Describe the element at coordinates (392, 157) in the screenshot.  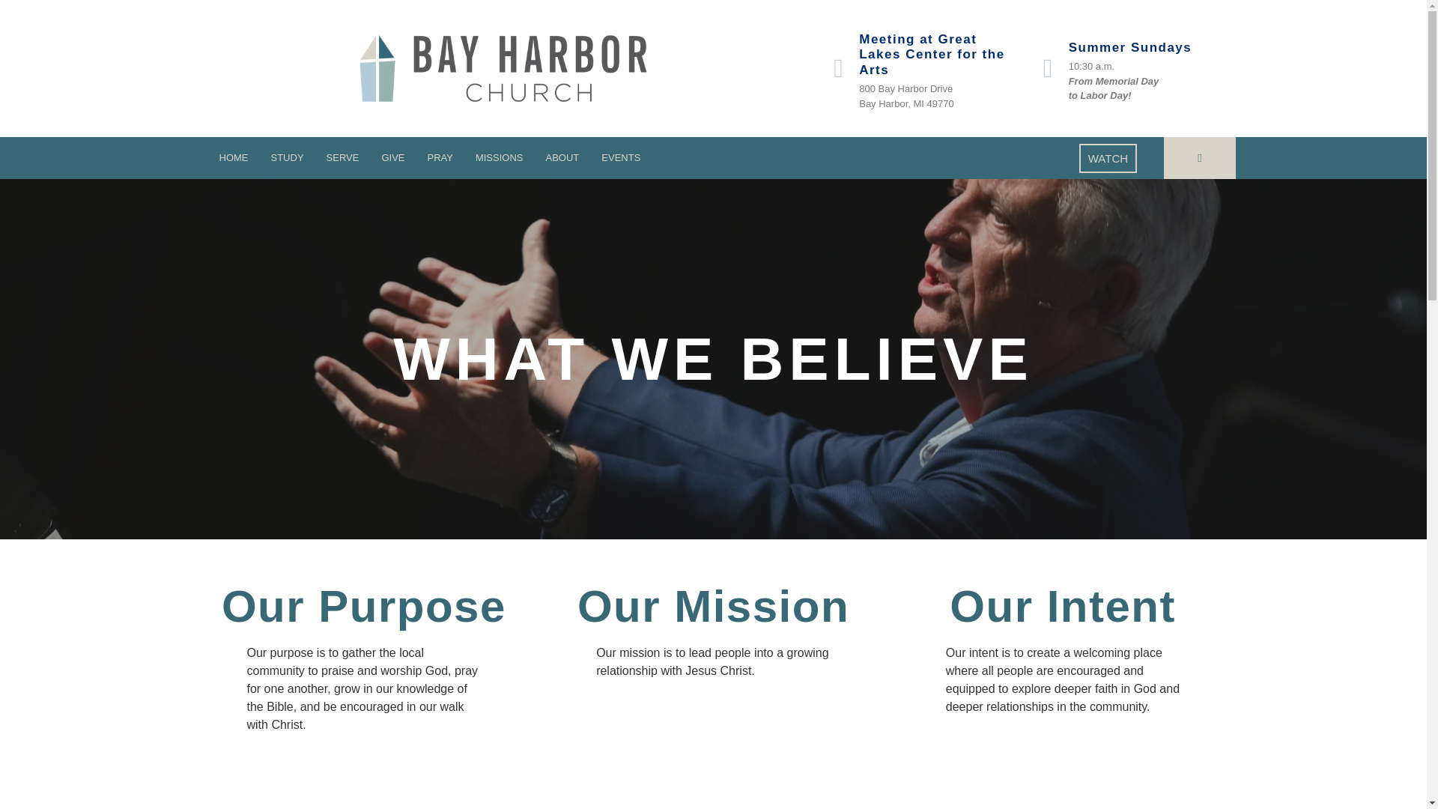
I see `GIVE` at that location.